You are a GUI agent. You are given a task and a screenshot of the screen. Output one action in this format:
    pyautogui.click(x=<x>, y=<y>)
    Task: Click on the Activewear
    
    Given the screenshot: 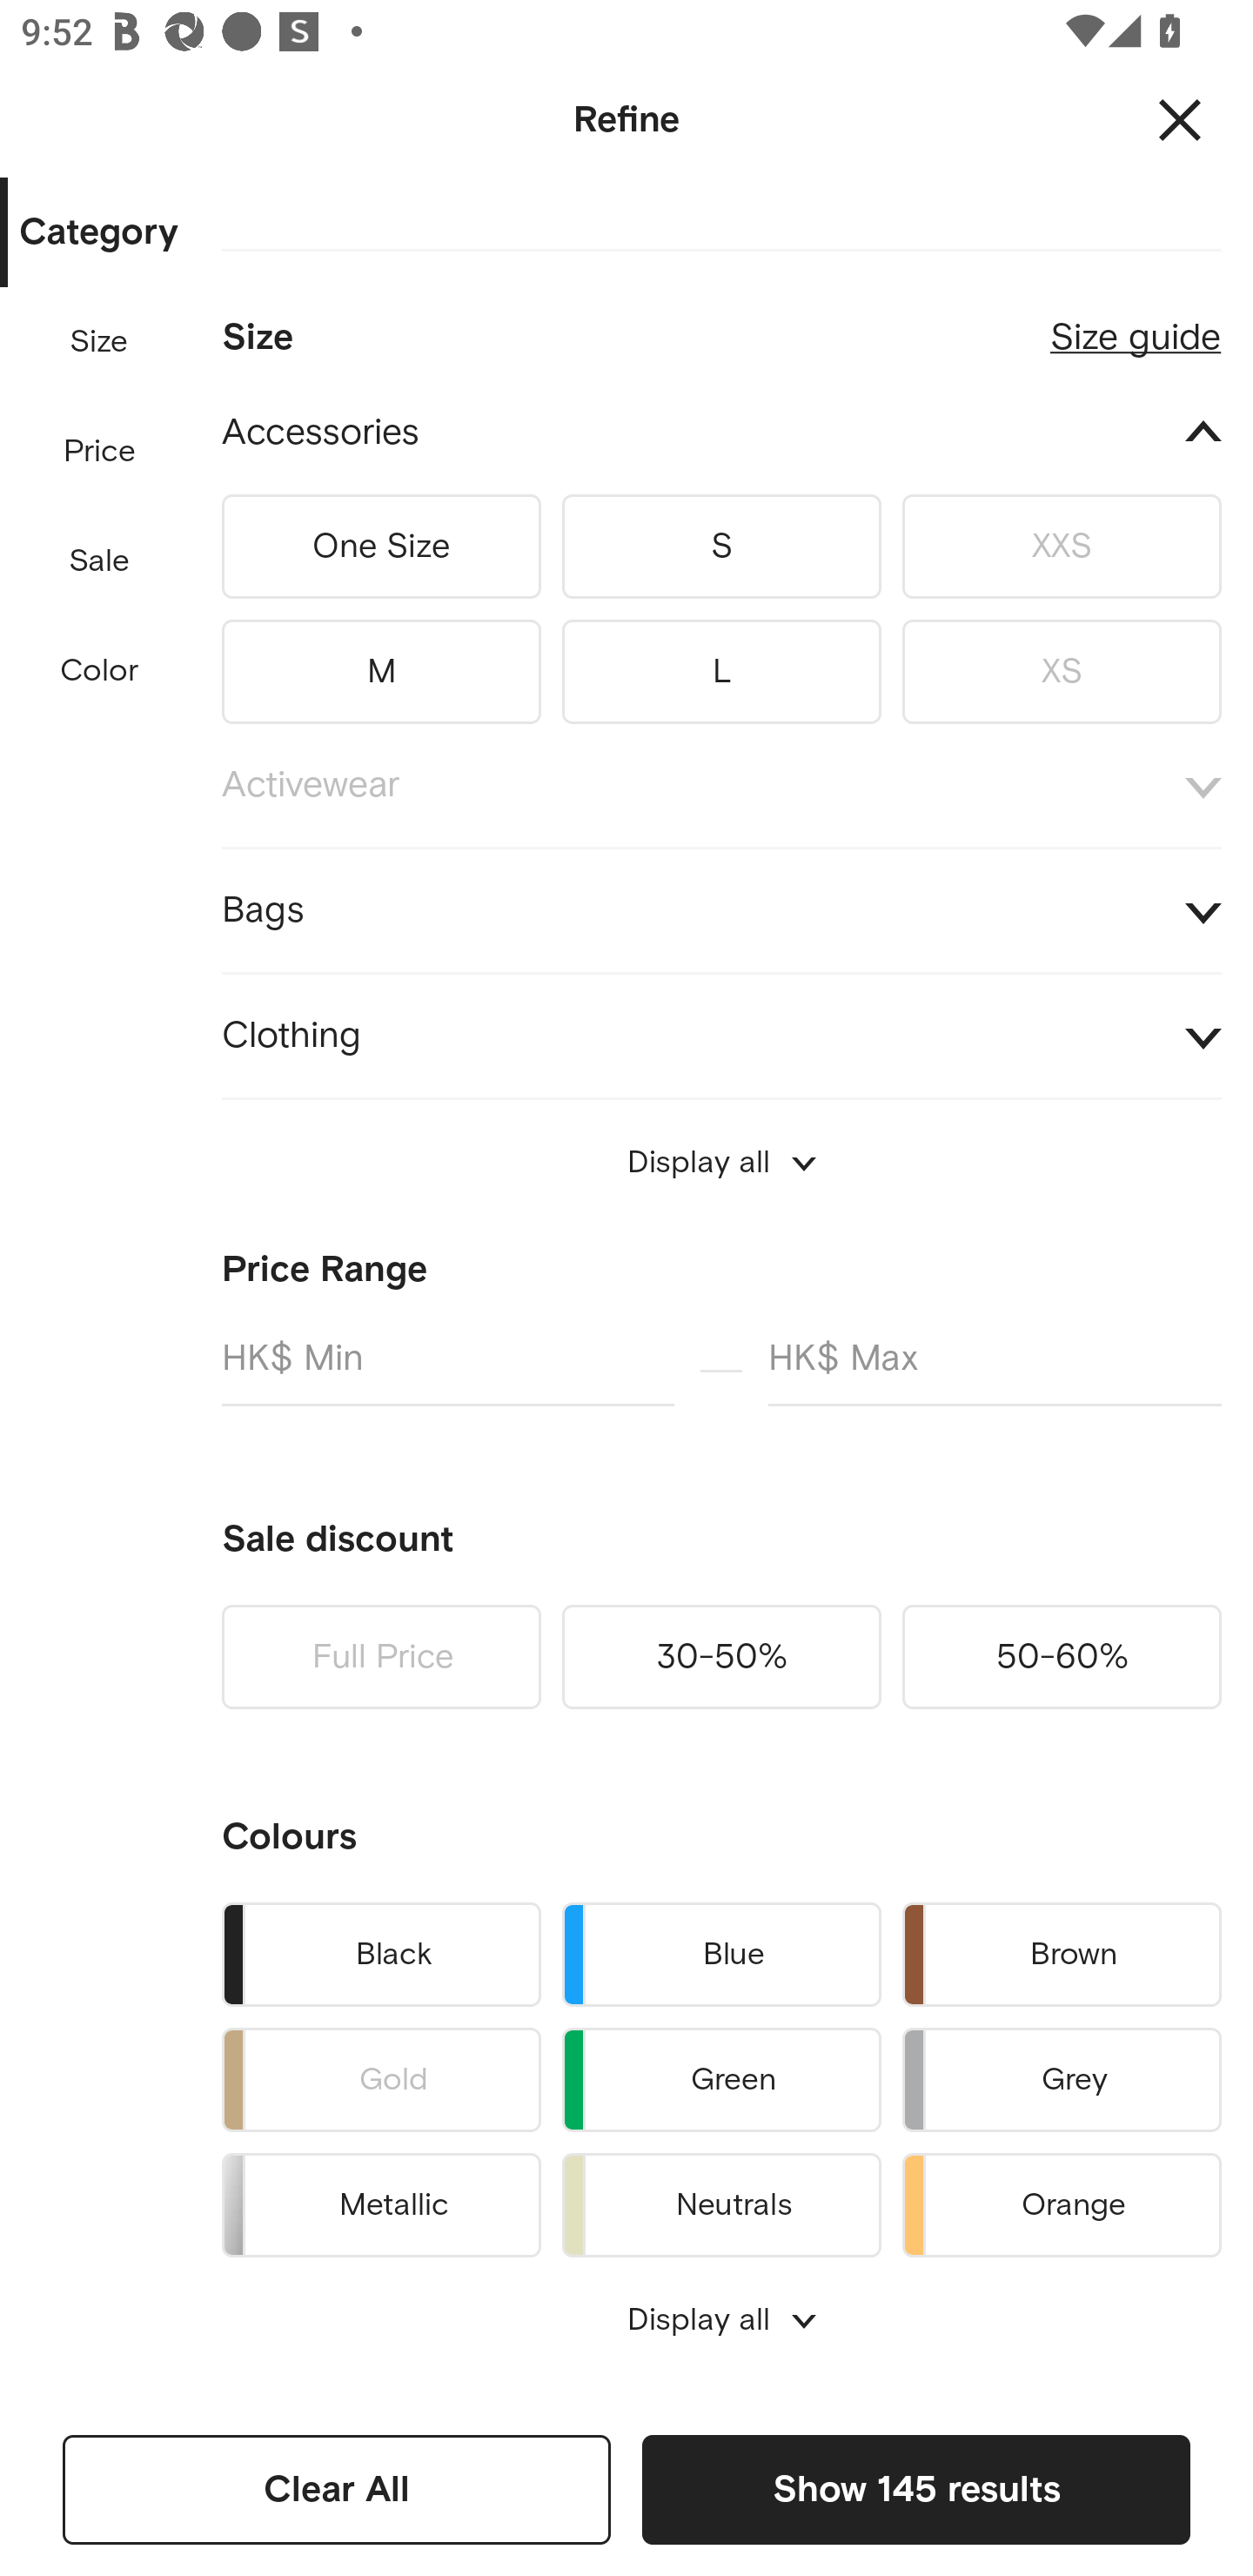 What is the action you would take?
    pyautogui.click(x=721, y=785)
    